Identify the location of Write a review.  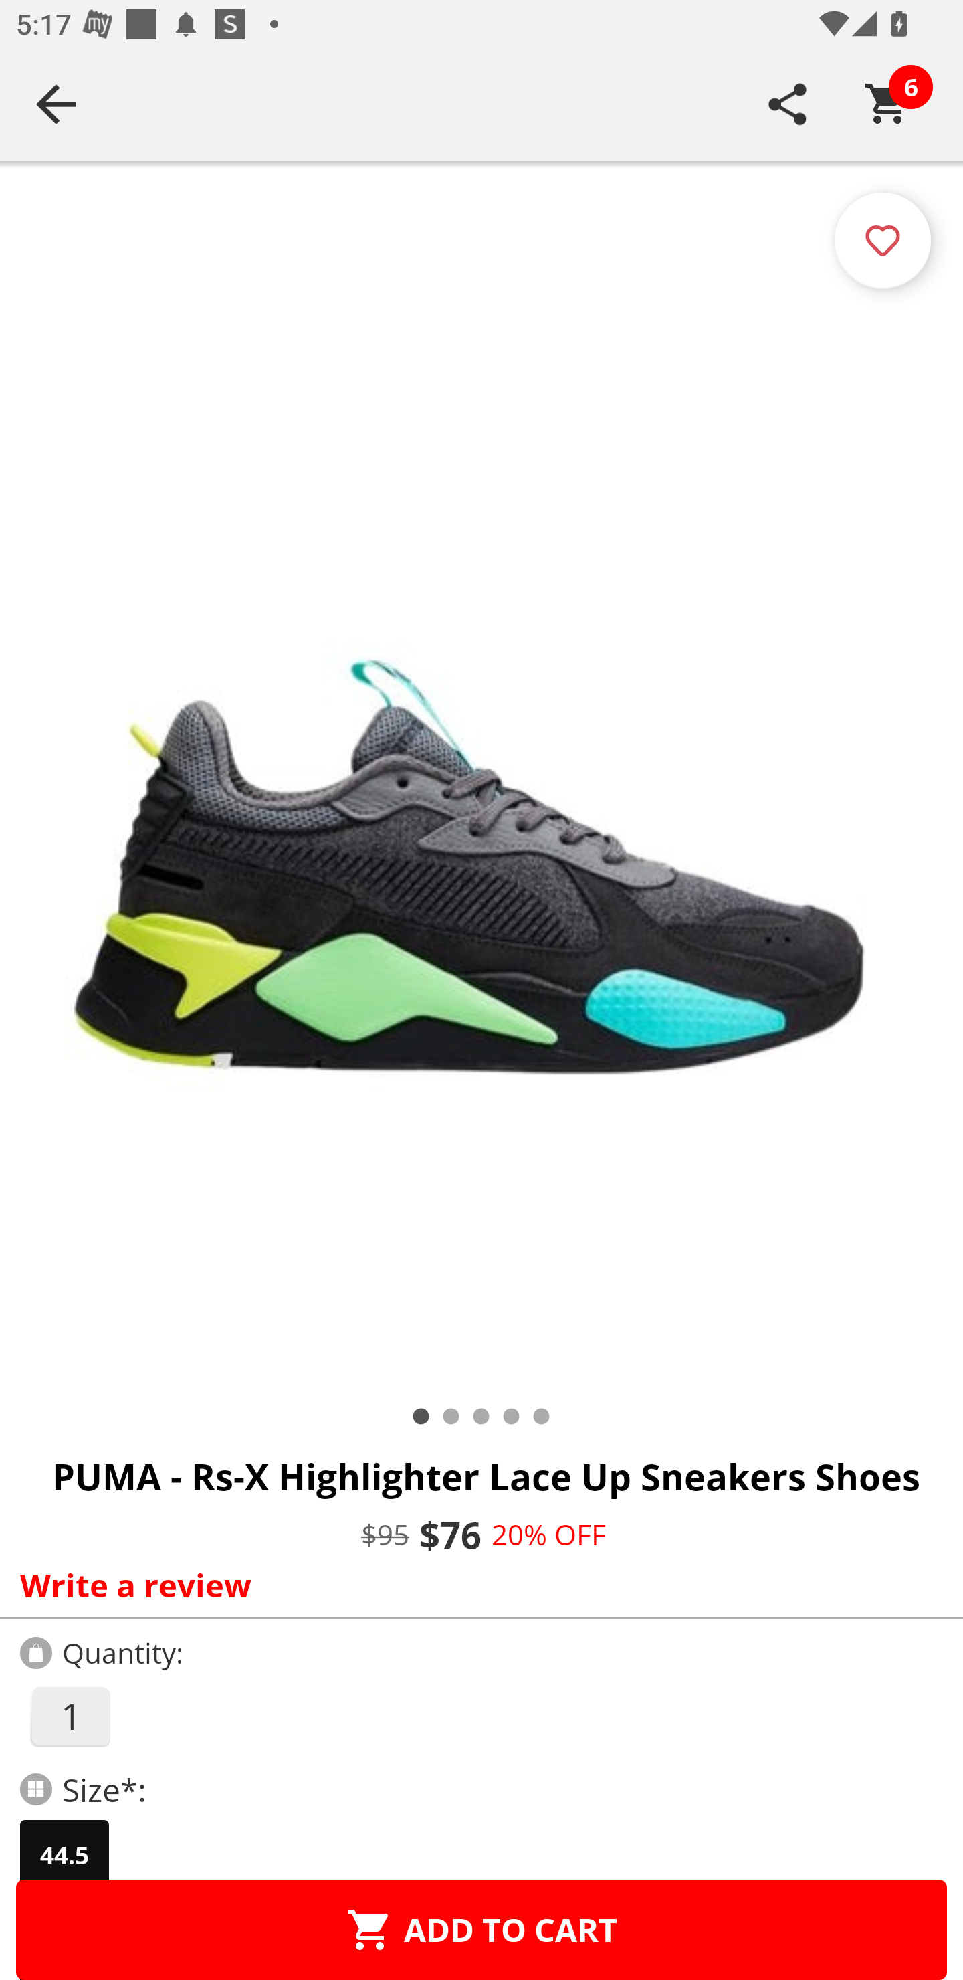
(476, 1585).